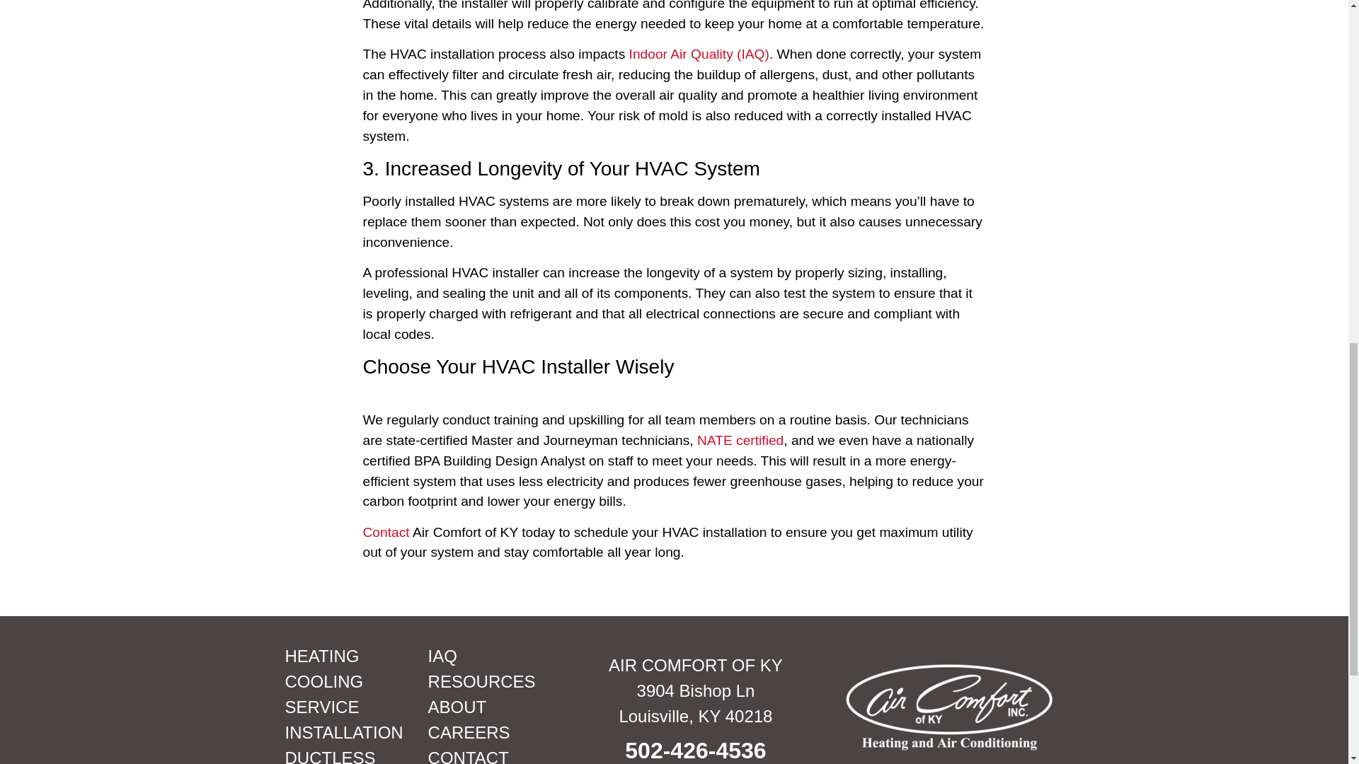 The height and width of the screenshot is (764, 1359). Describe the element at coordinates (348, 707) in the screenshot. I see `SERVICE` at that location.